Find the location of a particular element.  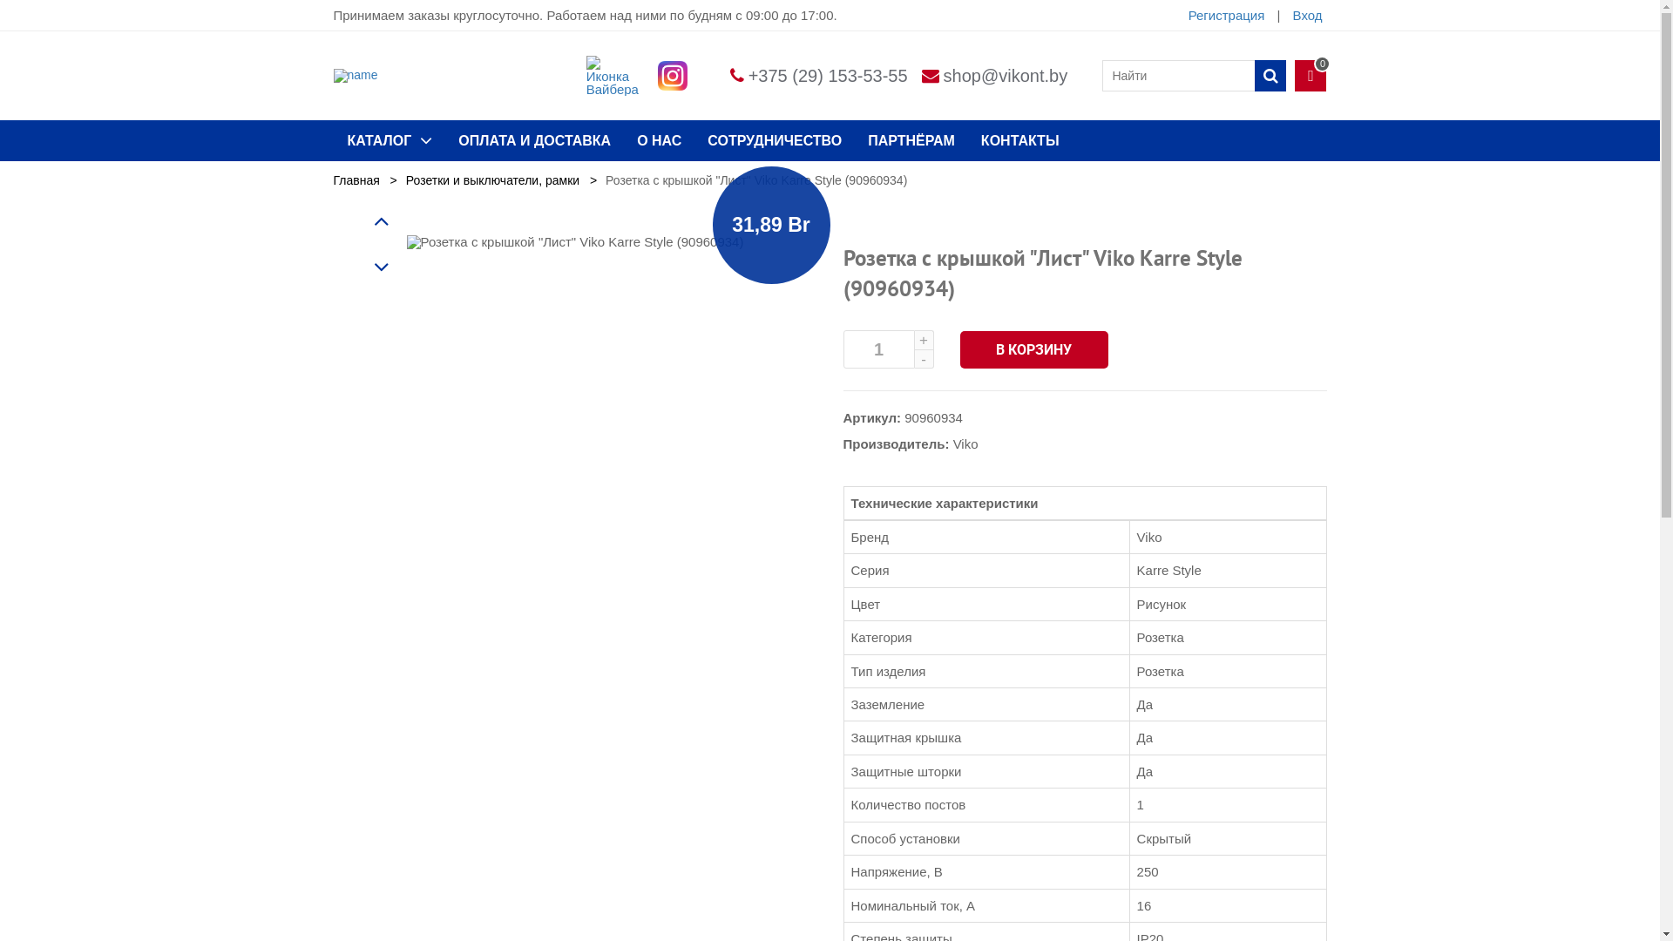

0 is located at coordinates (1311, 76).